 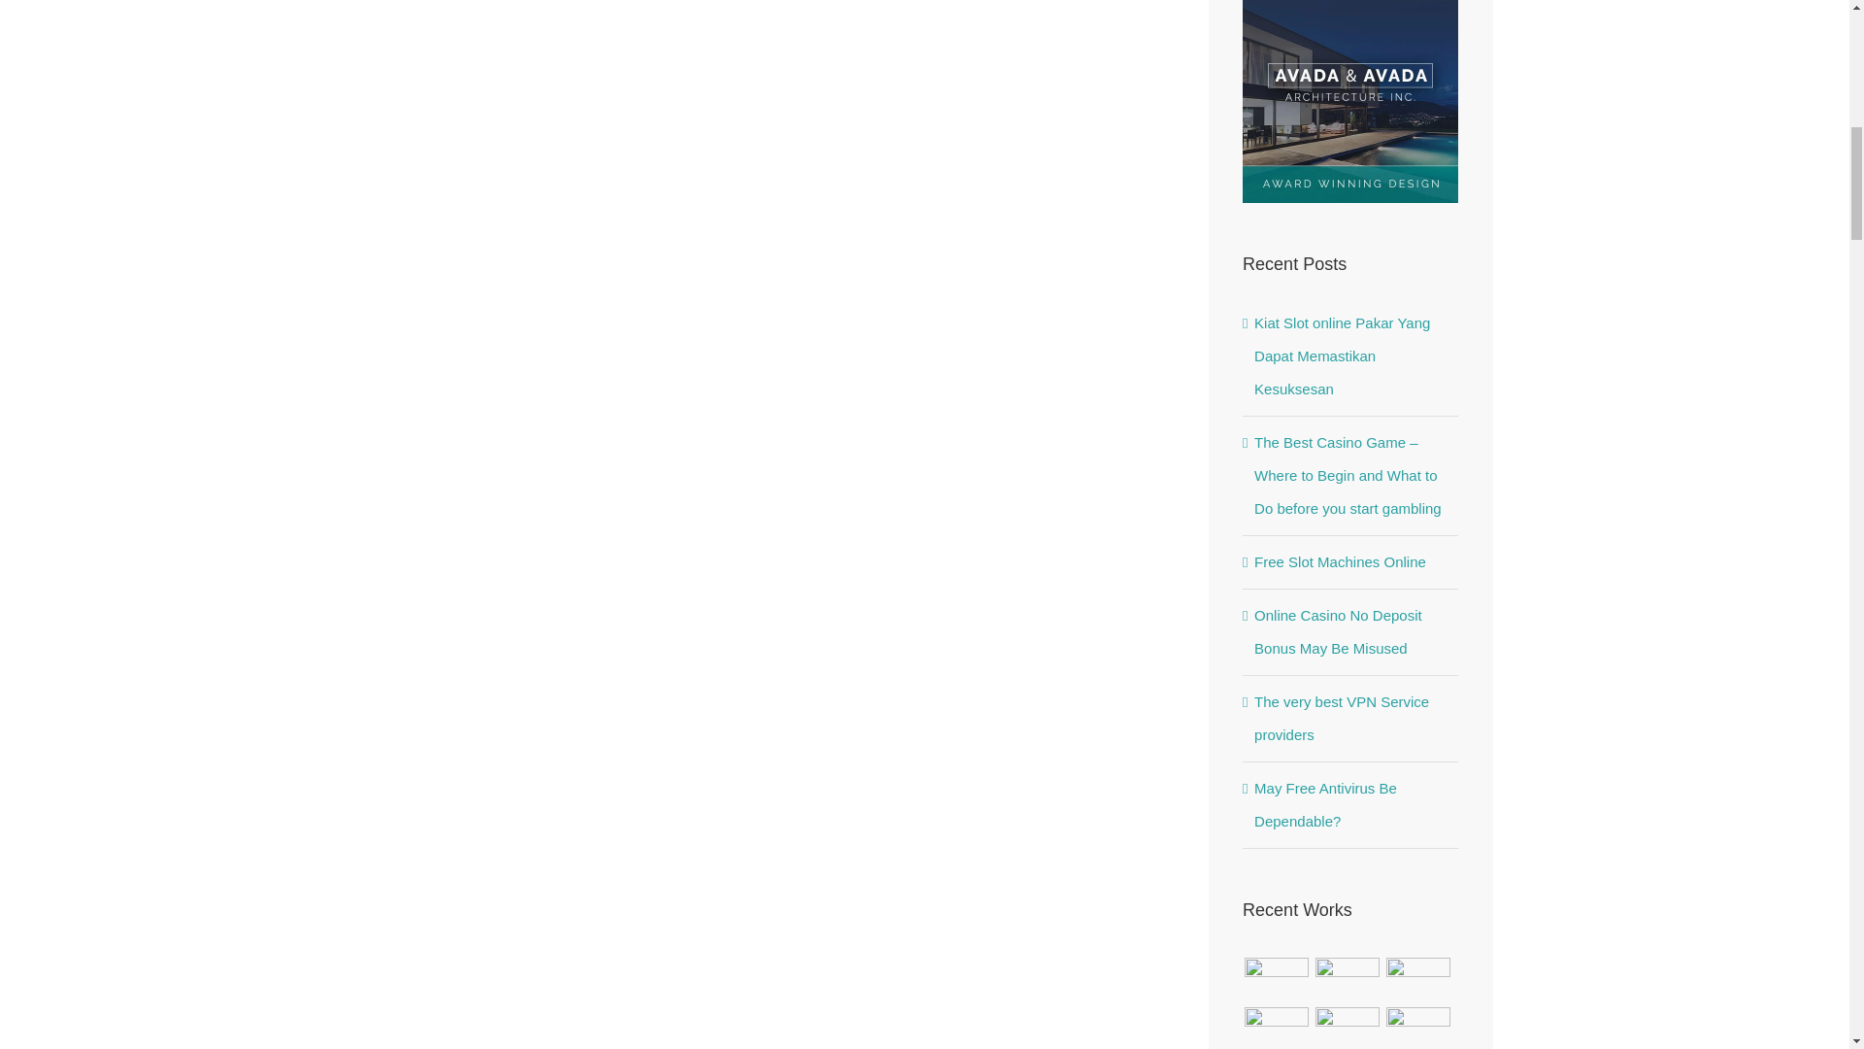 What do you see at coordinates (1417, 1026) in the screenshot?
I see `Manchester Airport` at bounding box center [1417, 1026].